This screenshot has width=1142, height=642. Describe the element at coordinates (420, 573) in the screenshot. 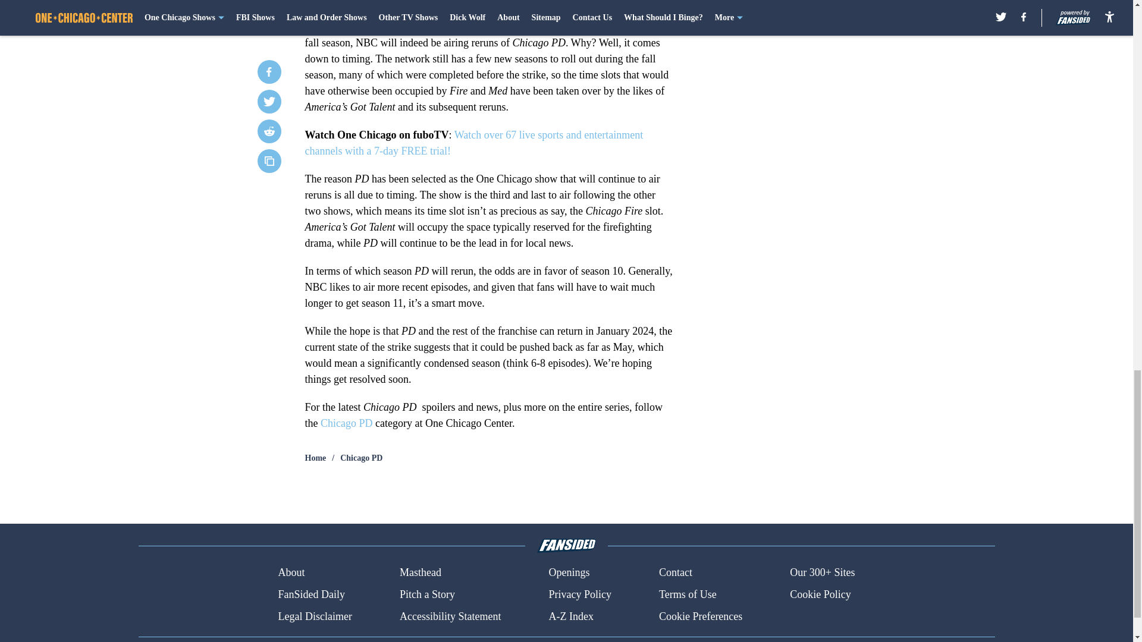

I see `Masthead` at that location.